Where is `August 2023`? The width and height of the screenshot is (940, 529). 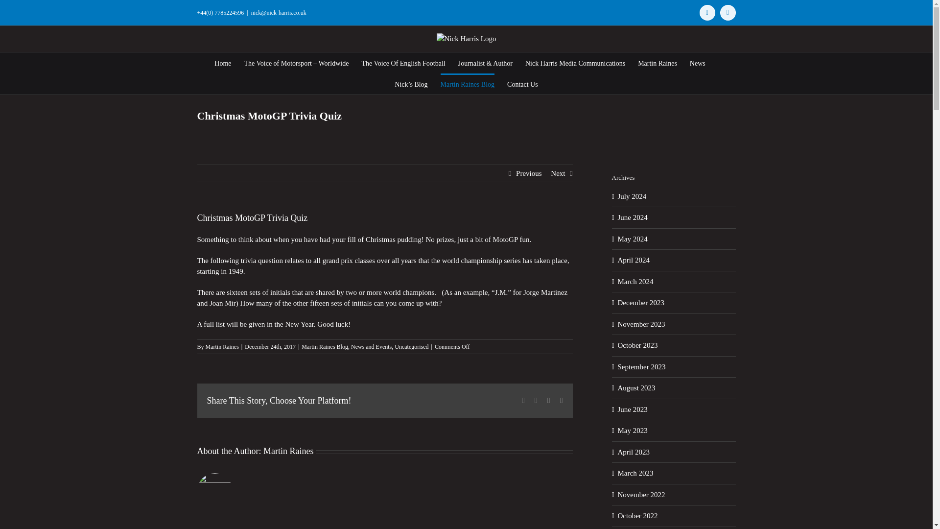 August 2023 is located at coordinates (636, 388).